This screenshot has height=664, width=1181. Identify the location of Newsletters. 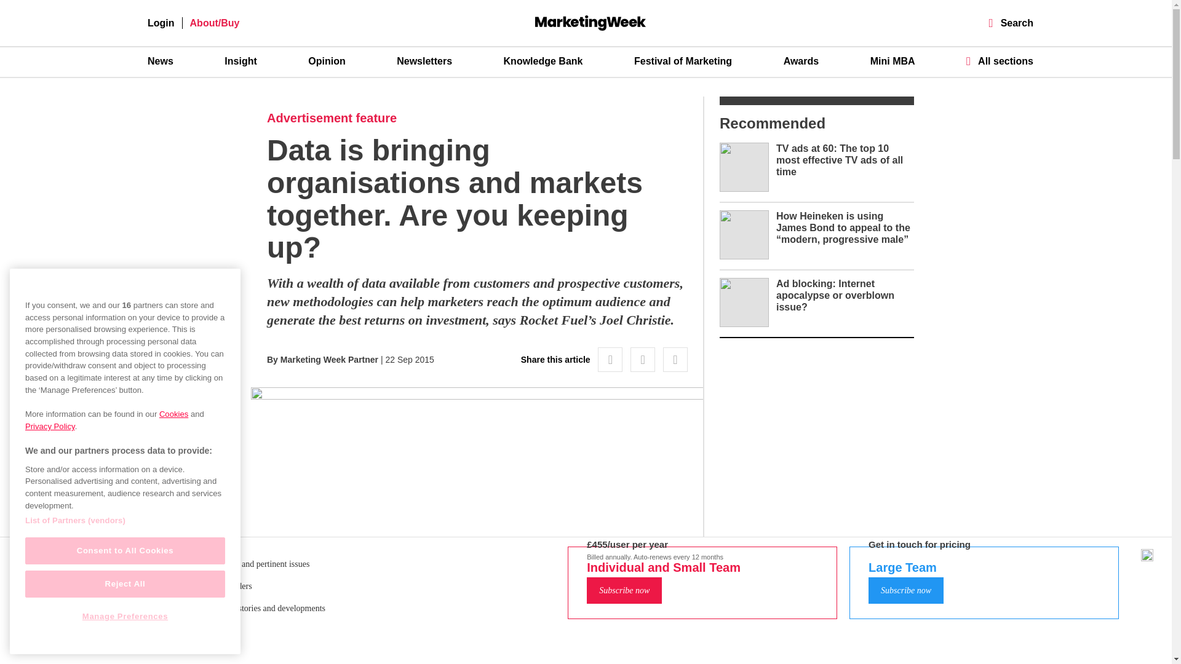
(424, 61).